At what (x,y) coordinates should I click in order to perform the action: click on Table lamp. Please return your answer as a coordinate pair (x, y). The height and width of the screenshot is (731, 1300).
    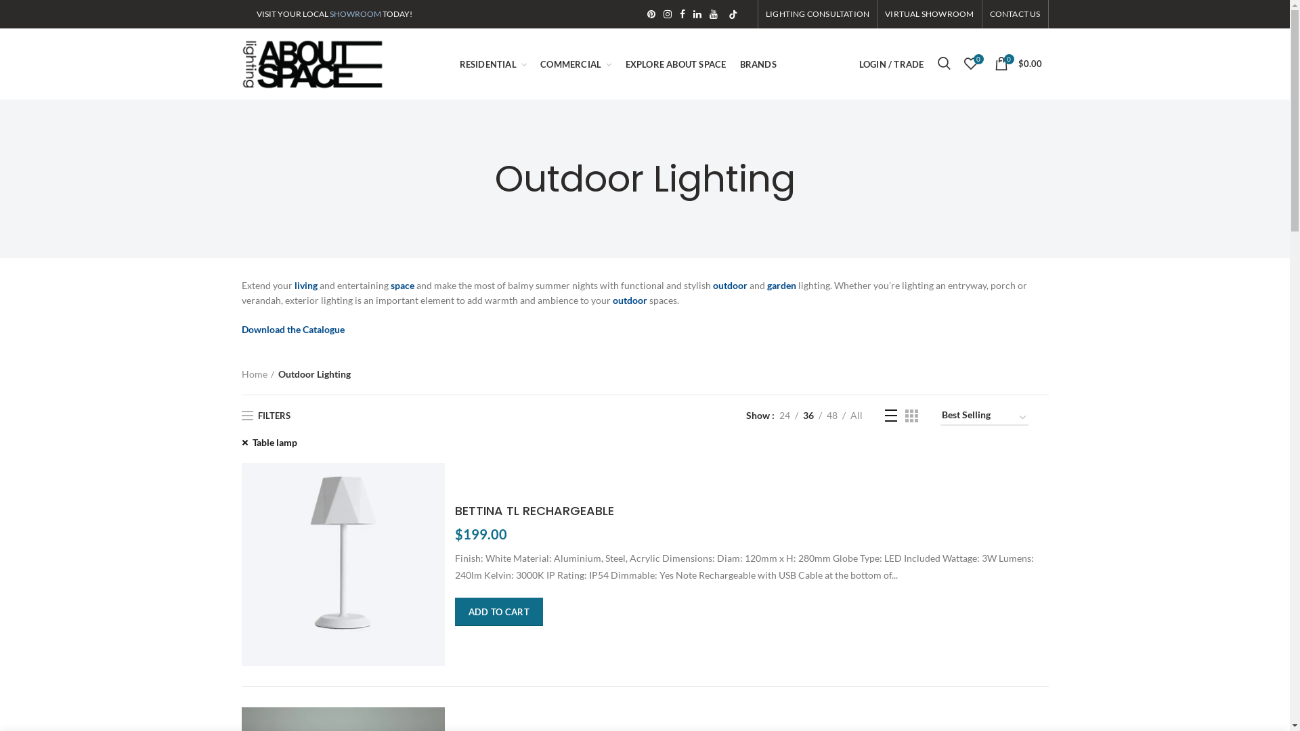
    Looking at the image, I should click on (269, 443).